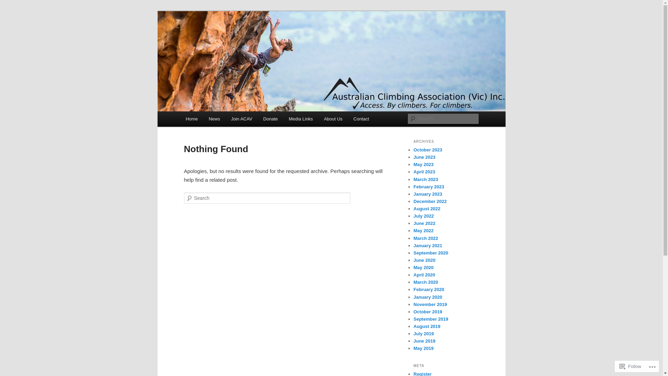 This screenshot has height=376, width=668. I want to click on Follow, so click(630, 366).